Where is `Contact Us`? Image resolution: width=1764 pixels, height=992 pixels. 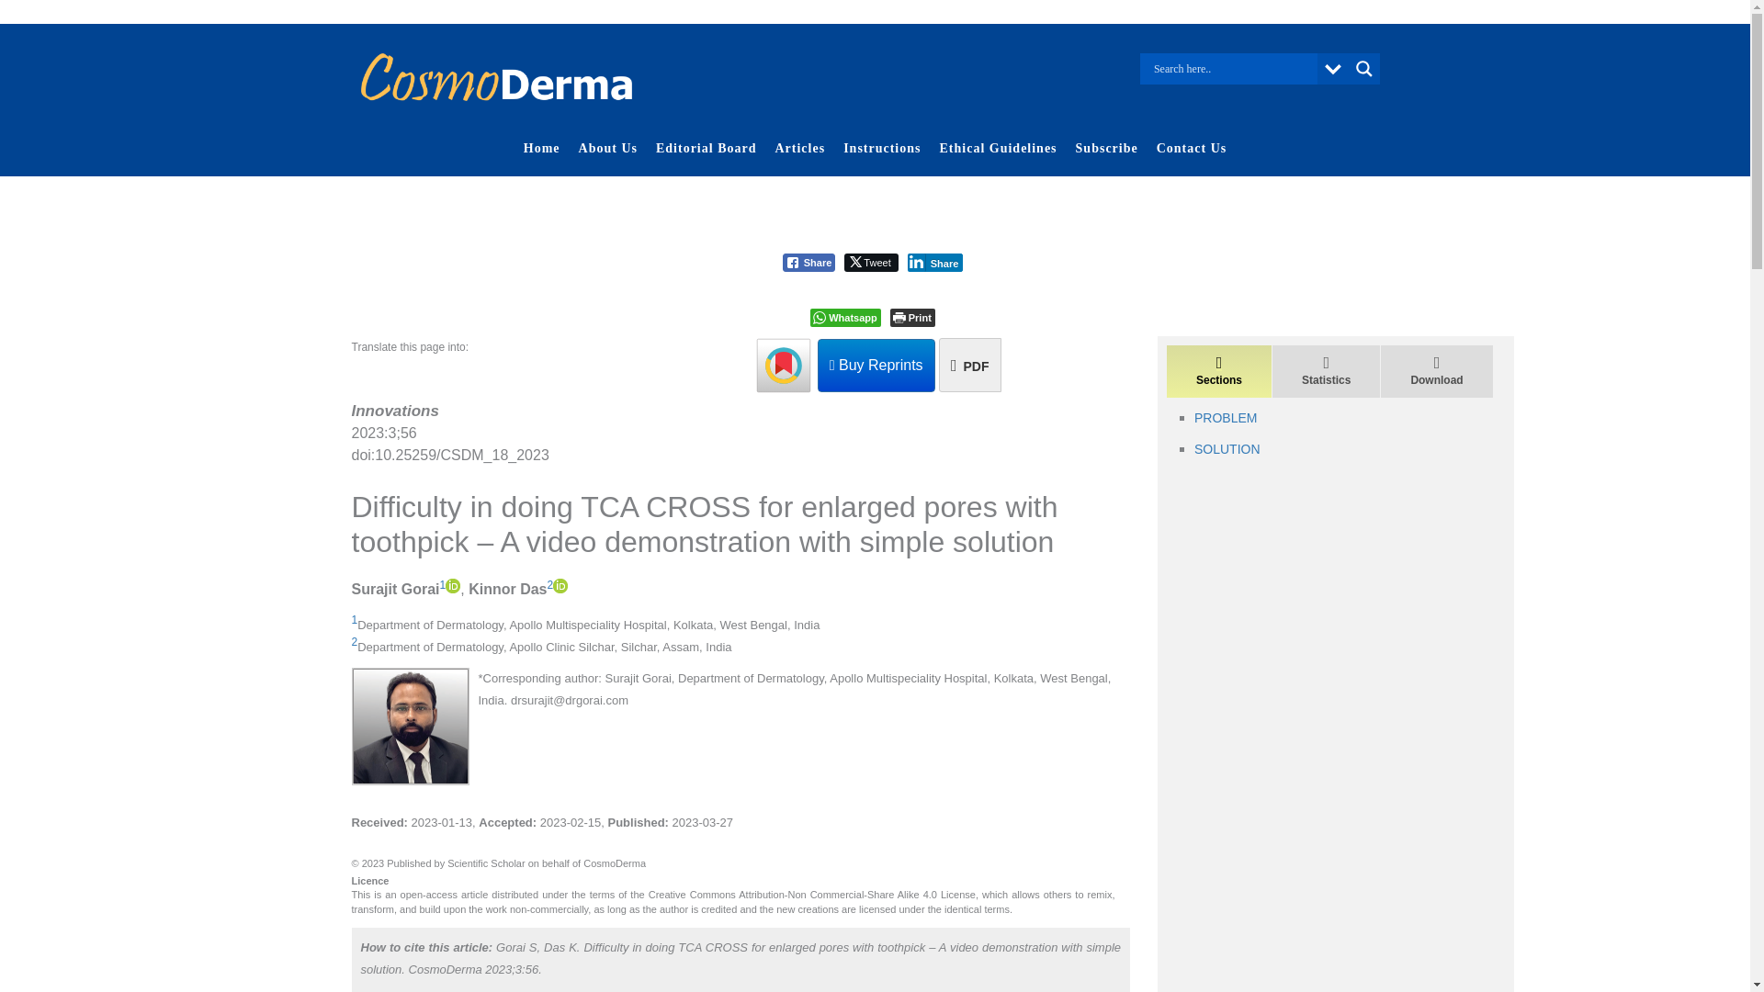
Contact Us is located at coordinates (1192, 149).